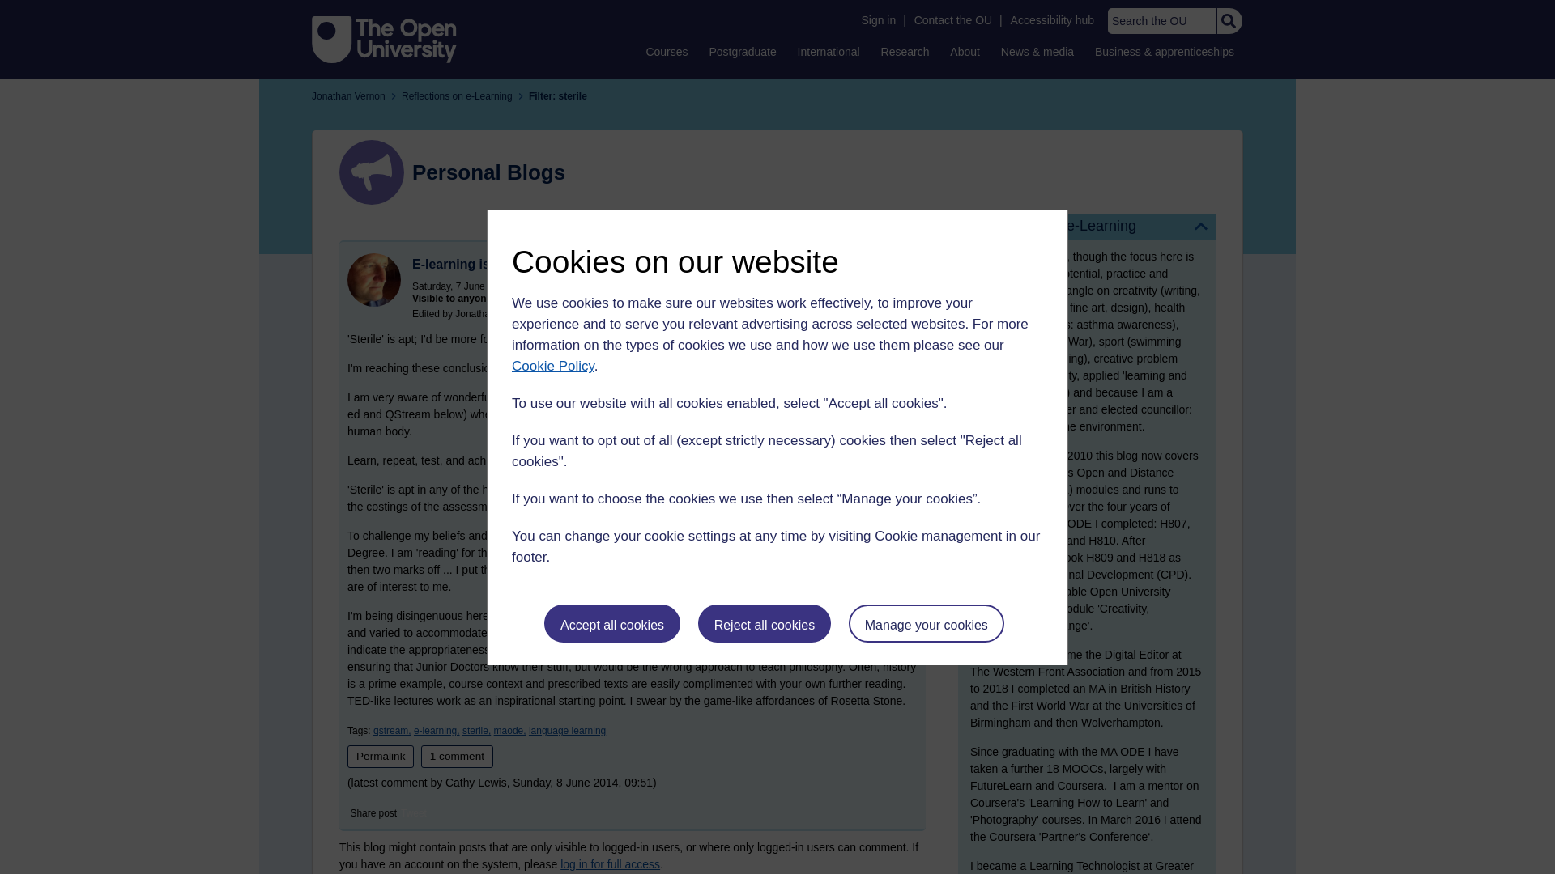 This screenshot has height=874, width=1555. I want to click on Sign in, so click(878, 20).